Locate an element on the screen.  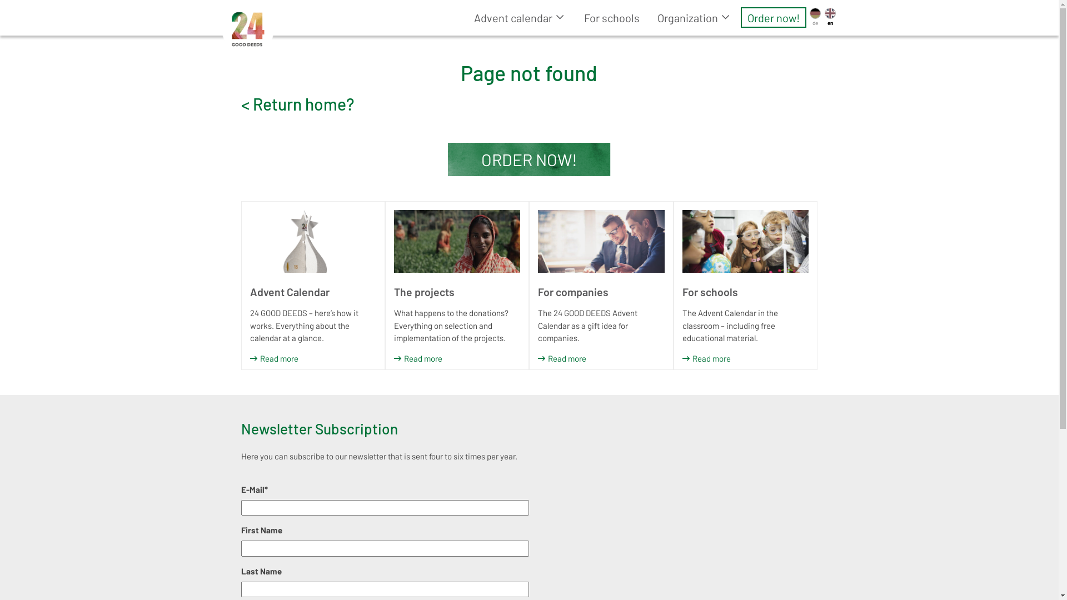
Read more is located at coordinates (275, 359).